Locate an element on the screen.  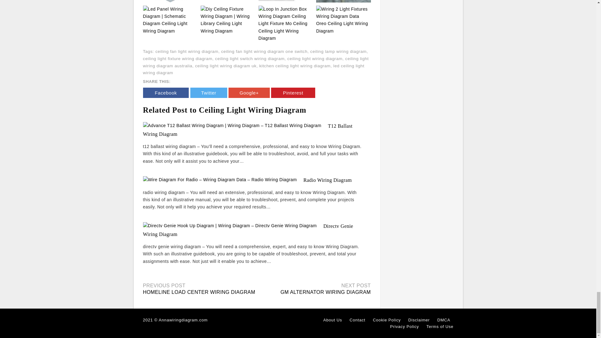
Pinterest is located at coordinates (293, 93).